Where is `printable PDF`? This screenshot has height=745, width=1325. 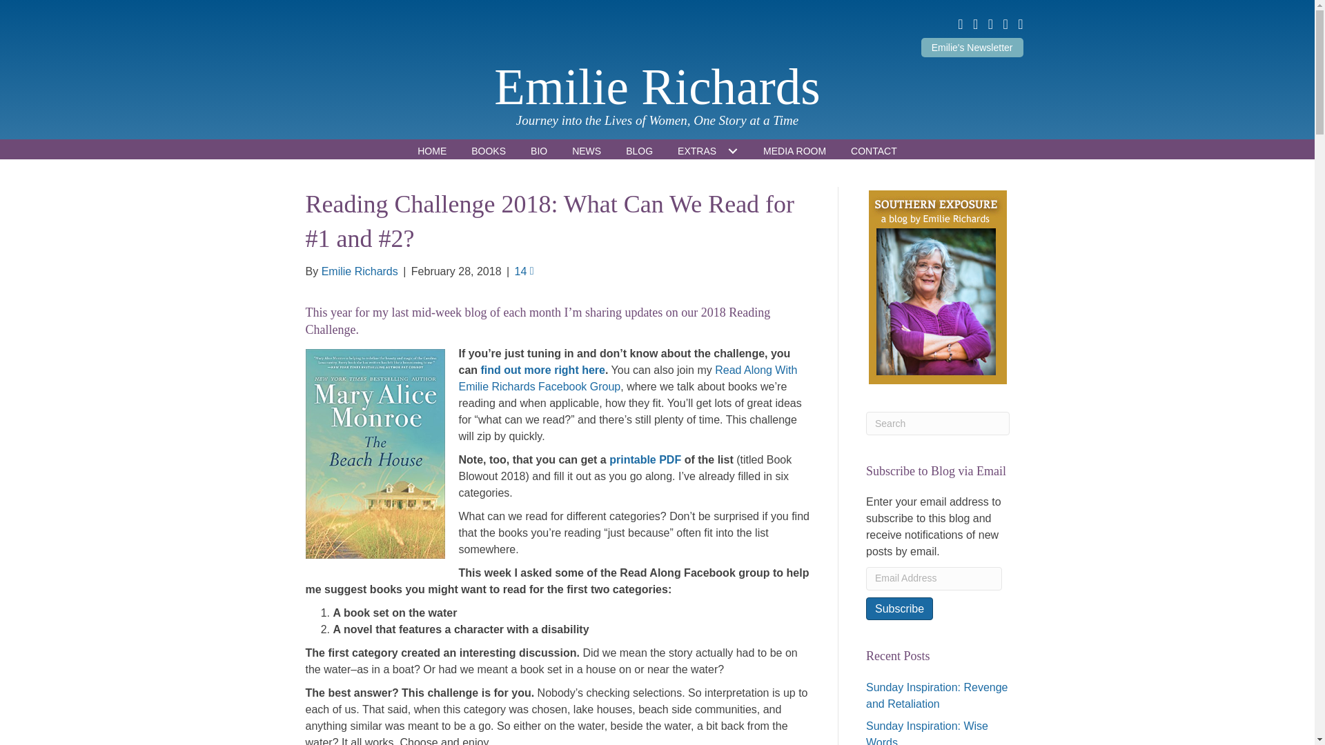
printable PDF is located at coordinates (645, 459).